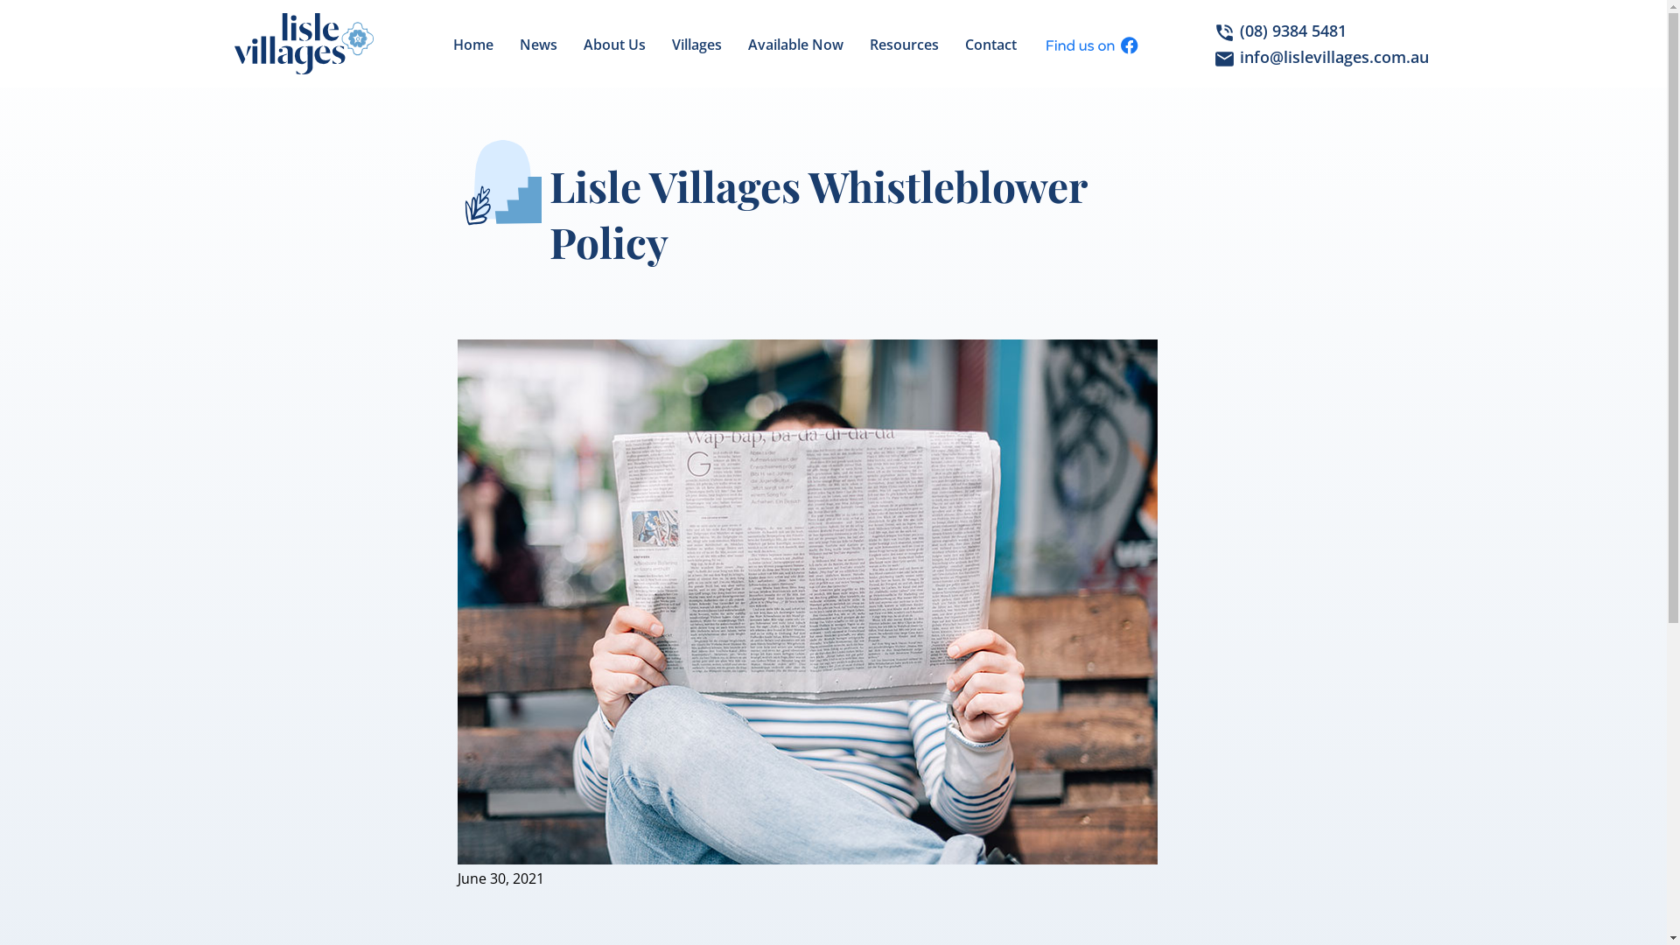 The height and width of the screenshot is (945, 1680). What do you see at coordinates (990, 45) in the screenshot?
I see `Contact` at bounding box center [990, 45].